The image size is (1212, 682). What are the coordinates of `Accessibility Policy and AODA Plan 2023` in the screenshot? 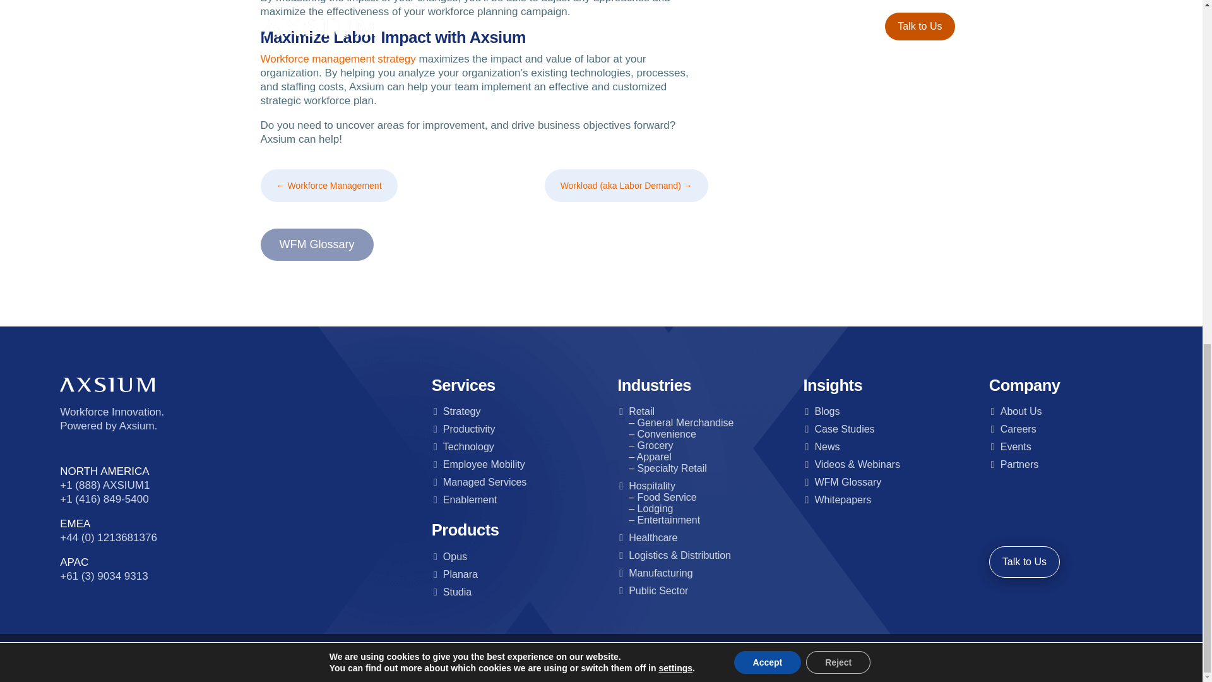 It's located at (648, 657).